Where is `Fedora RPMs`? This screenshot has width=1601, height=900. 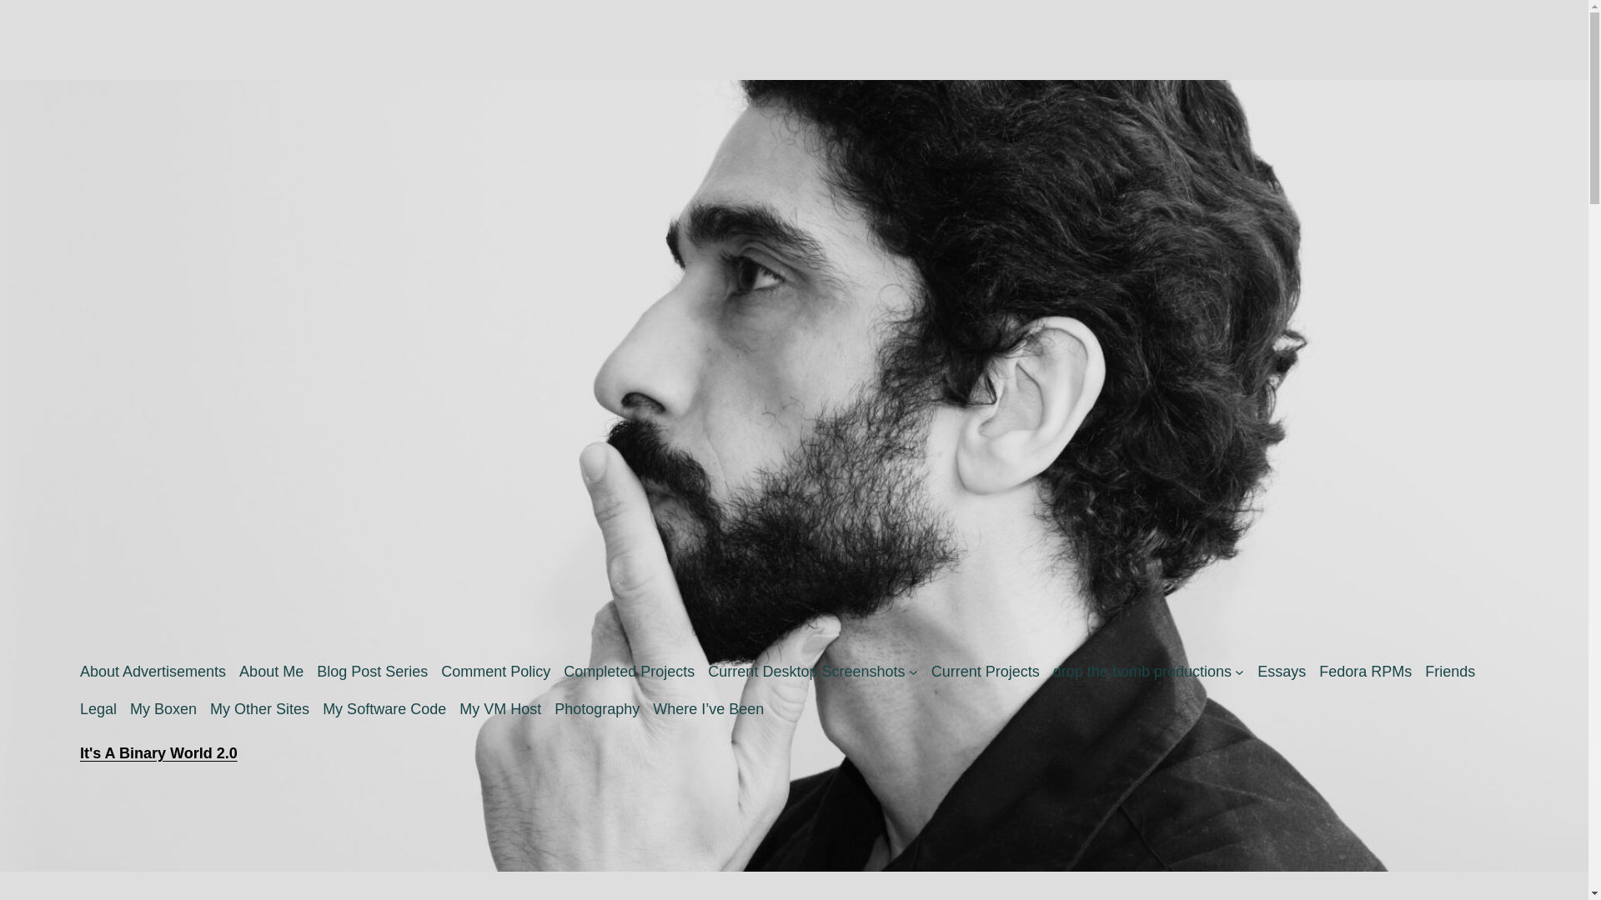 Fedora RPMs is located at coordinates (1366, 672).